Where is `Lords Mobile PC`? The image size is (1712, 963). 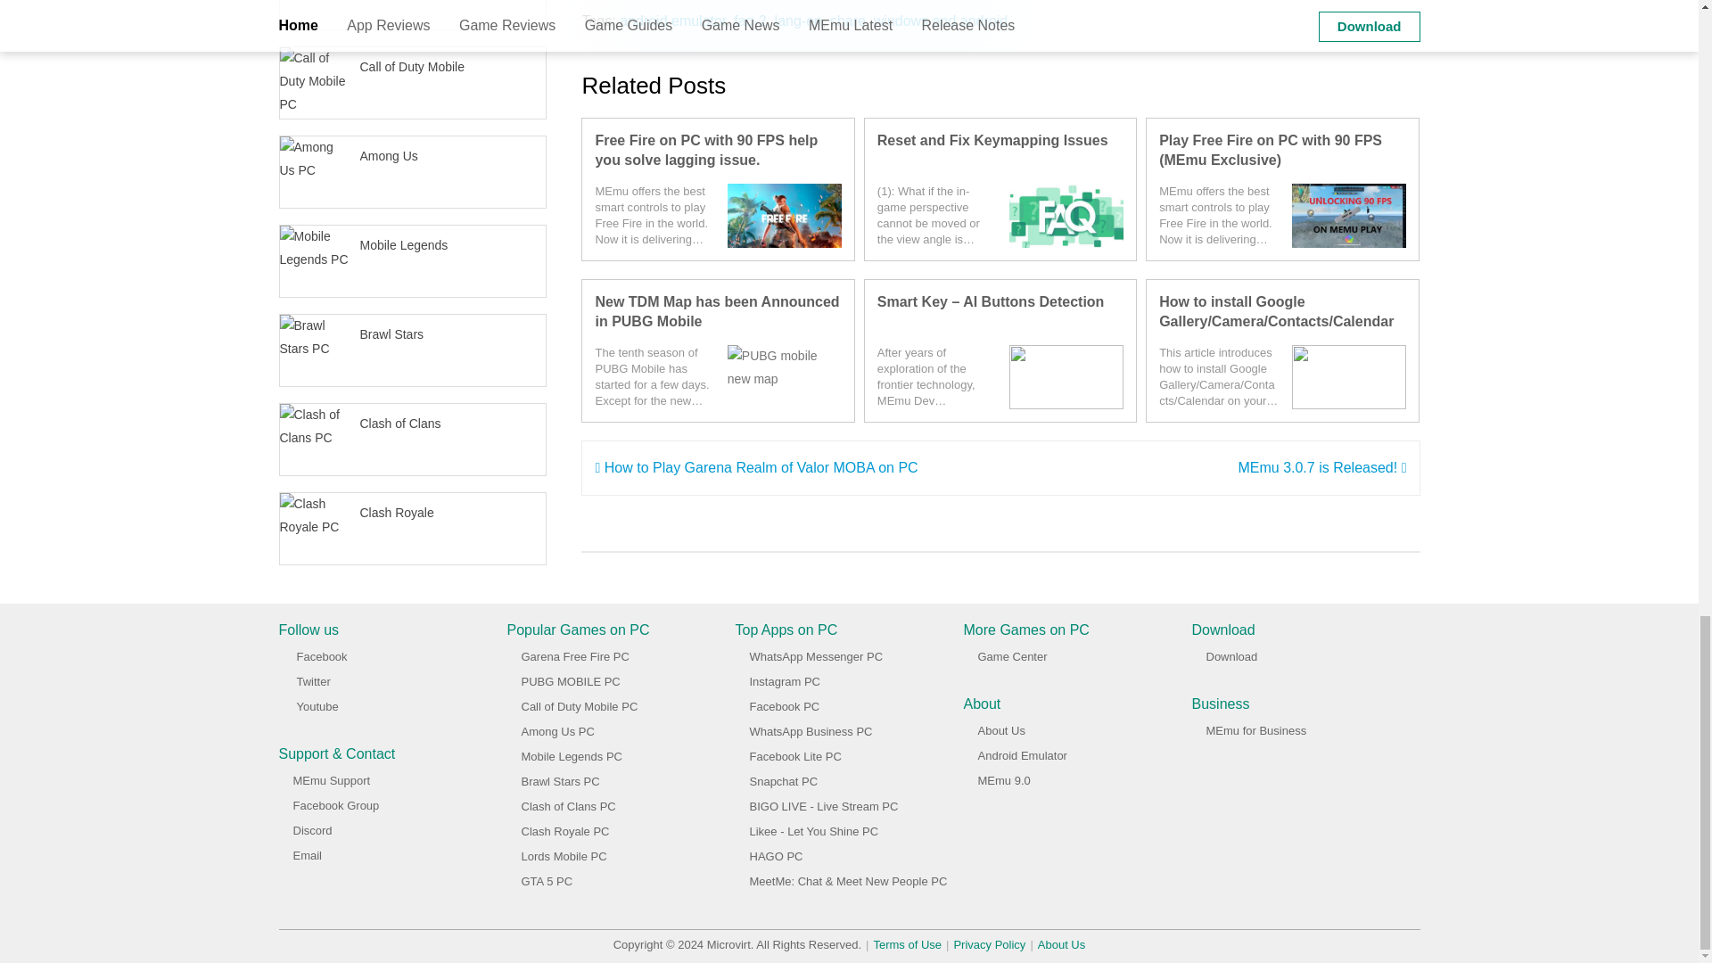 Lords Mobile PC is located at coordinates (563, 856).